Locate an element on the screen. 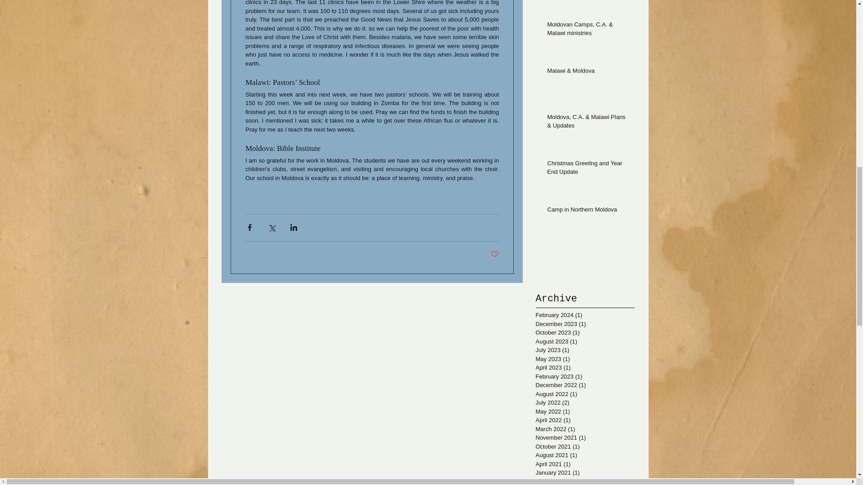  Christmas Greeting and Year End Update is located at coordinates (588, 169).